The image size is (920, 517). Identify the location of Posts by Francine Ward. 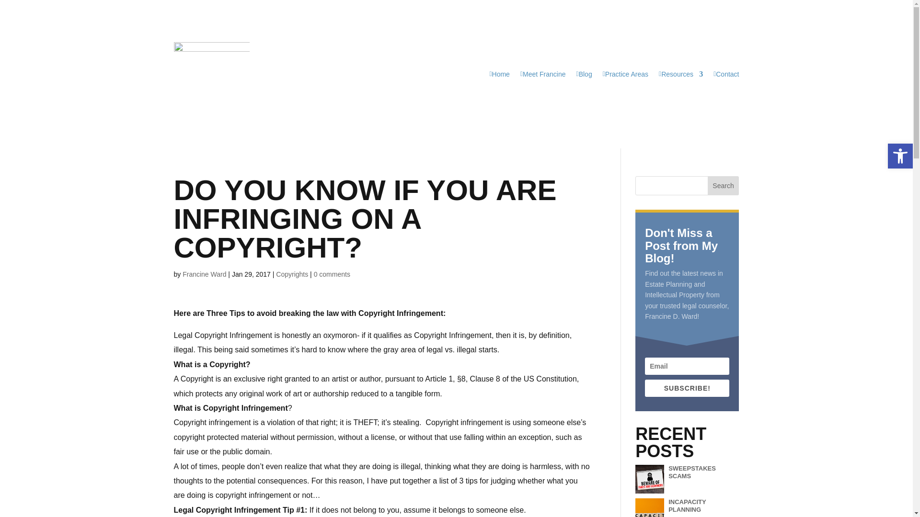
(204, 274).